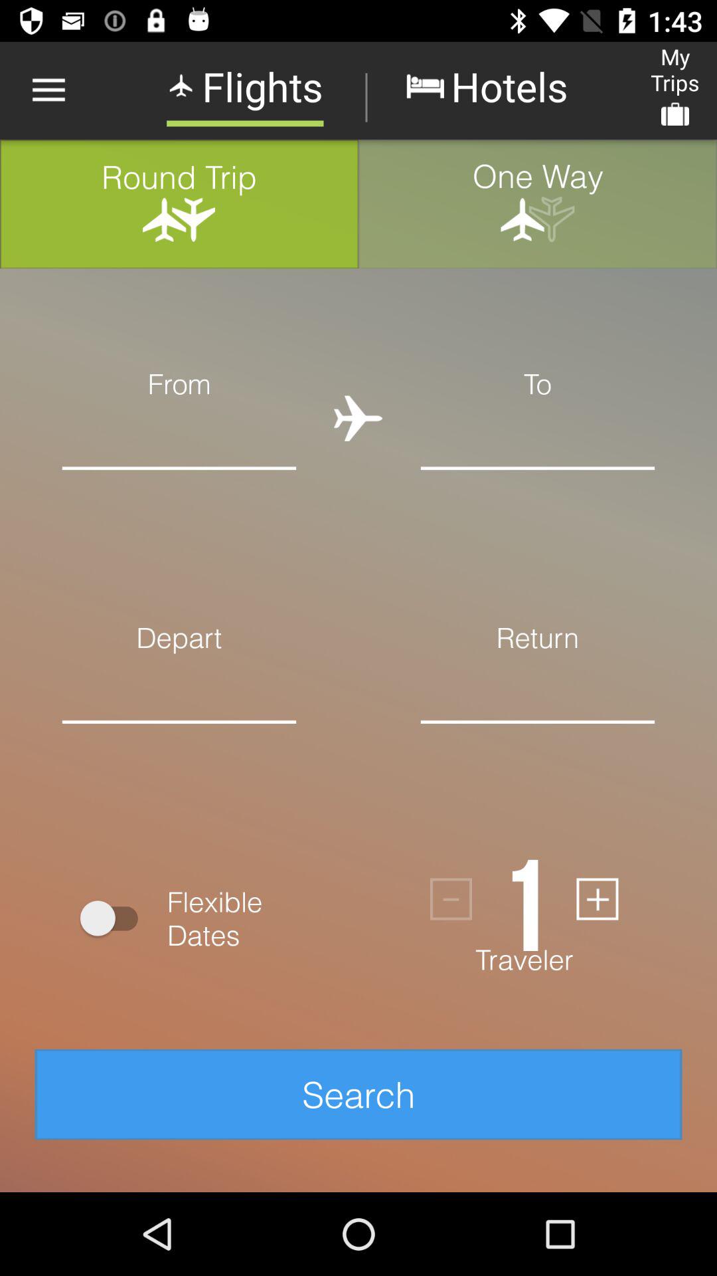 This screenshot has height=1276, width=717. I want to click on toggle return date, so click(538, 743).